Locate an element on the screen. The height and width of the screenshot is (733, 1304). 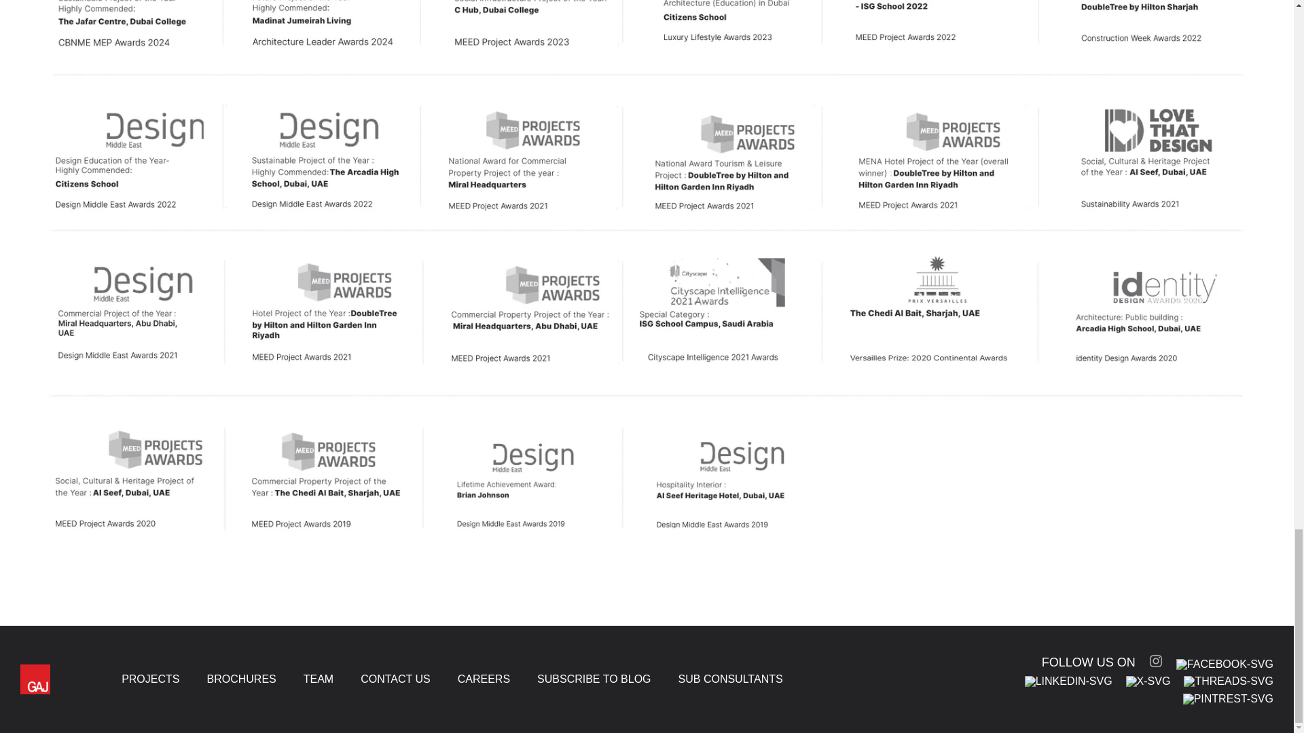
PROJECTS is located at coordinates (150, 679).